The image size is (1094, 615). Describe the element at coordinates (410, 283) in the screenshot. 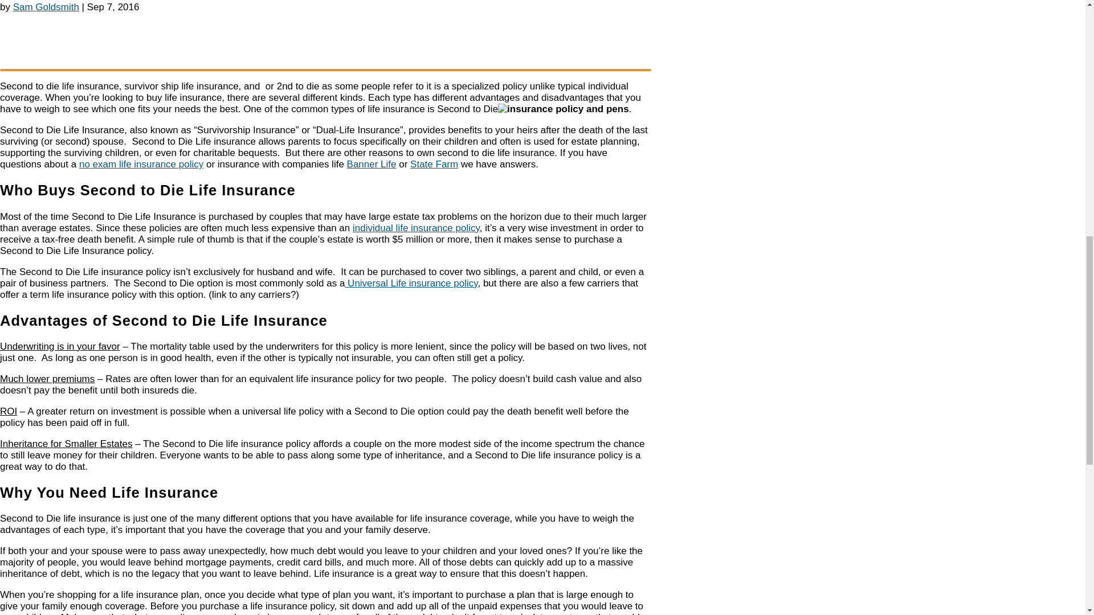

I see `universal life insurance` at that location.